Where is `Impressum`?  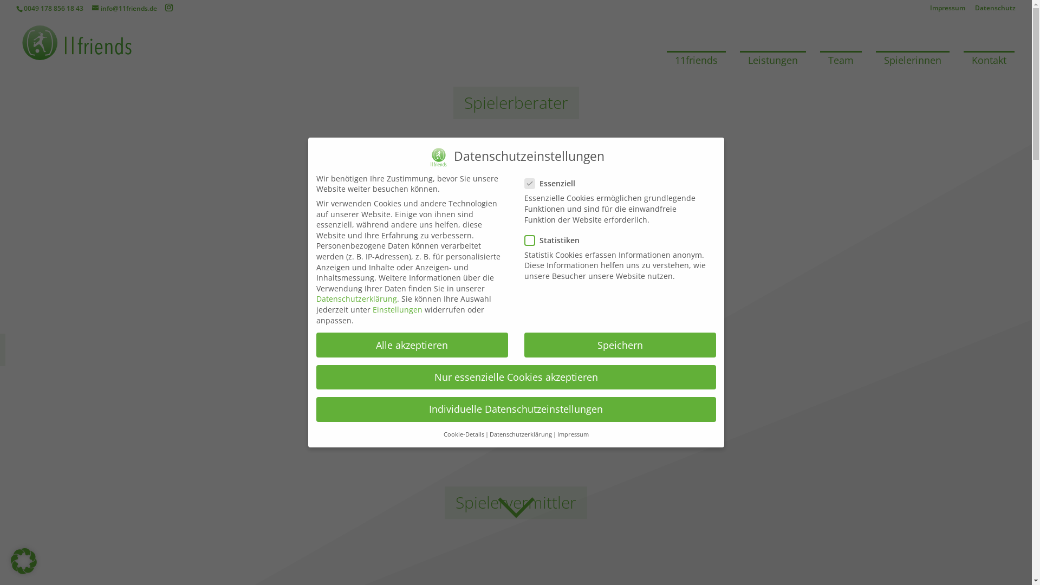 Impressum is located at coordinates (948, 11).